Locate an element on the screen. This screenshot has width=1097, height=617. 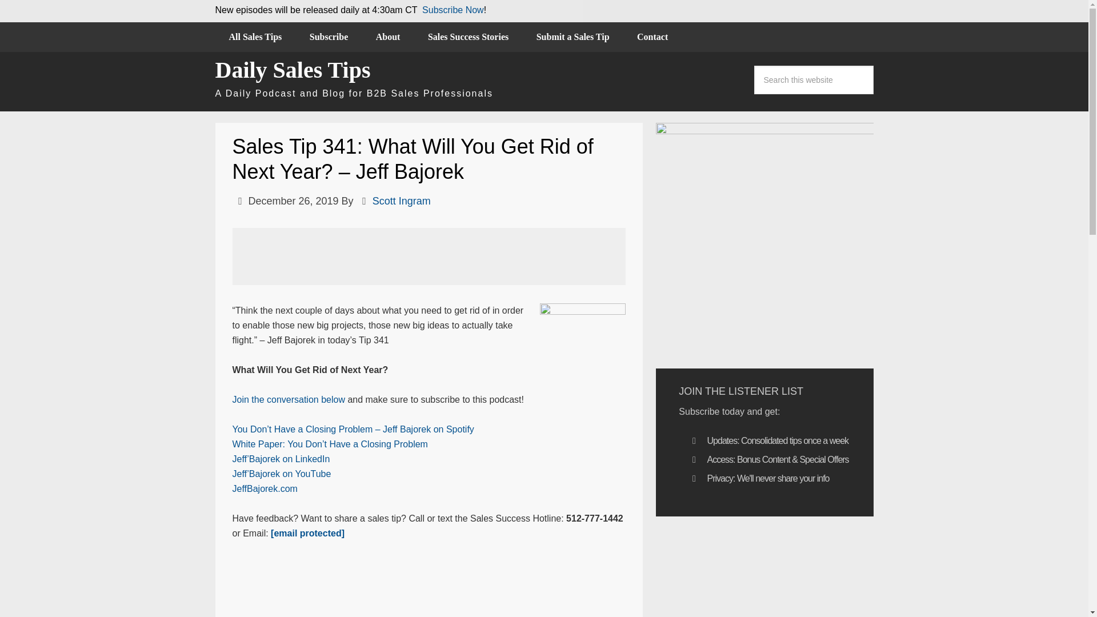
Daily Sales Tips is located at coordinates (293, 70).